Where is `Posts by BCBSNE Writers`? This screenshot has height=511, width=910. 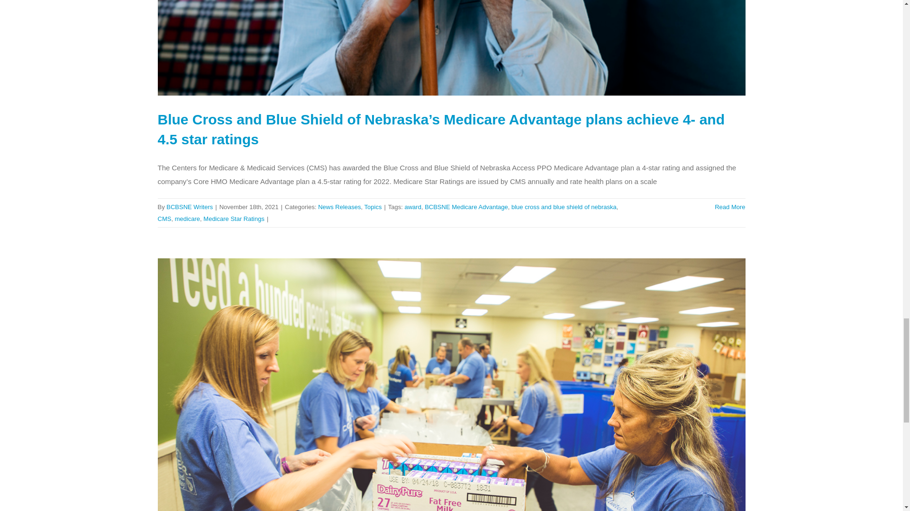 Posts by BCBSNE Writers is located at coordinates (190, 206).